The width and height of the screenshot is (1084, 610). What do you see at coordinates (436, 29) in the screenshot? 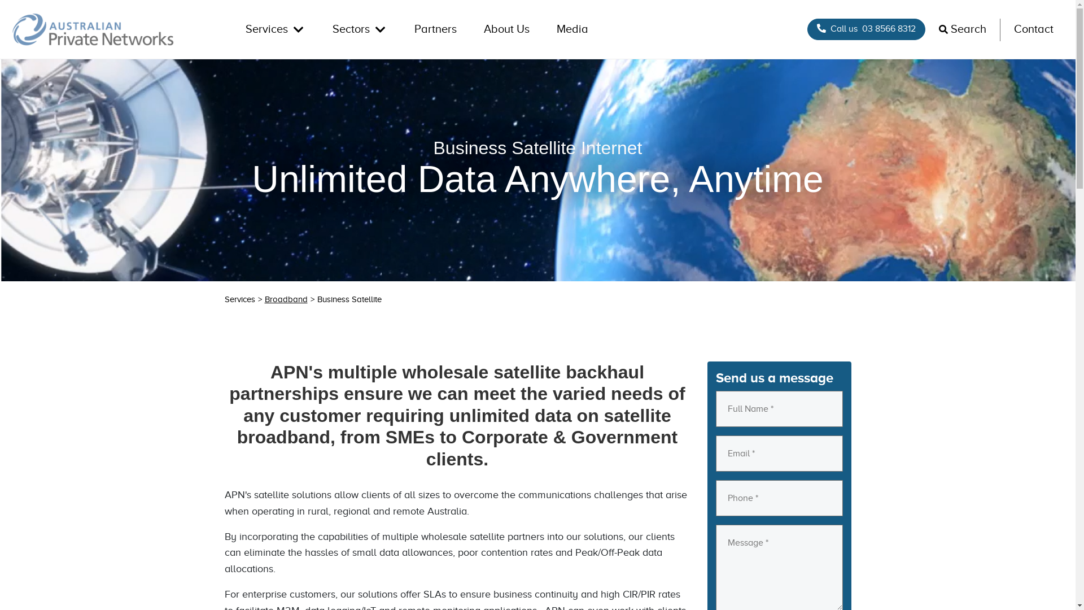
I see `Partners` at bounding box center [436, 29].